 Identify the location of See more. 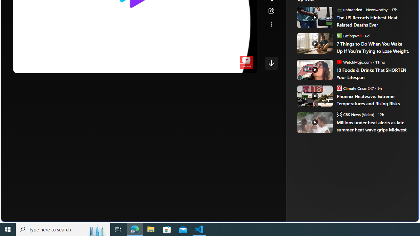
(271, 24).